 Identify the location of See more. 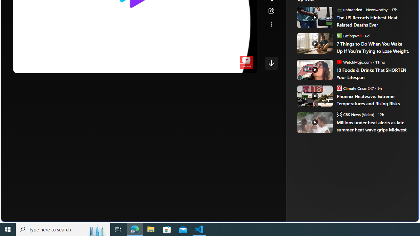
(271, 24).